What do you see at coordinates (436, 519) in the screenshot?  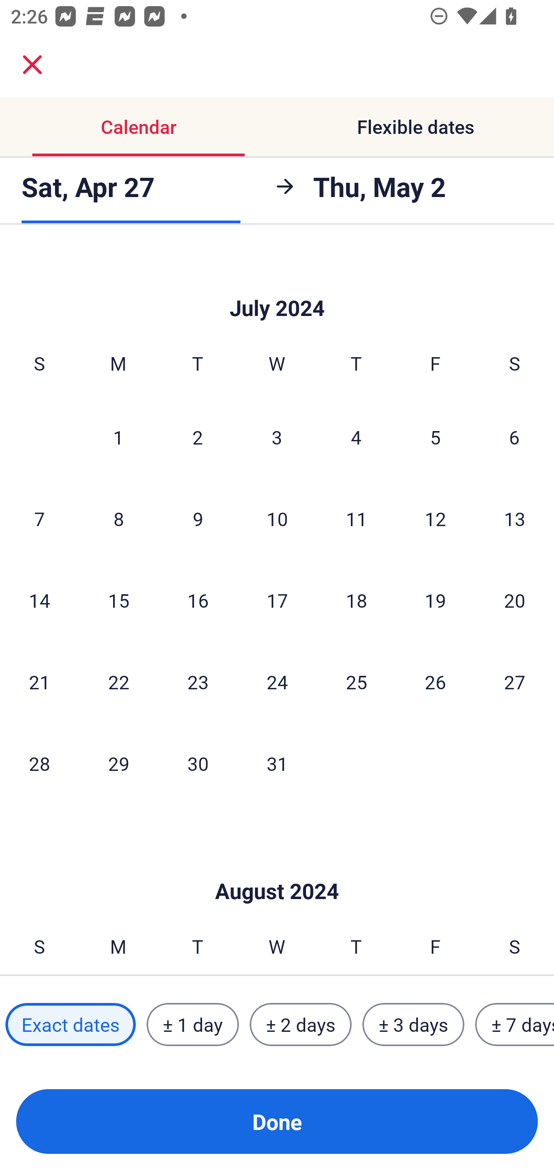 I see `12 Friday, July 12, 2024` at bounding box center [436, 519].